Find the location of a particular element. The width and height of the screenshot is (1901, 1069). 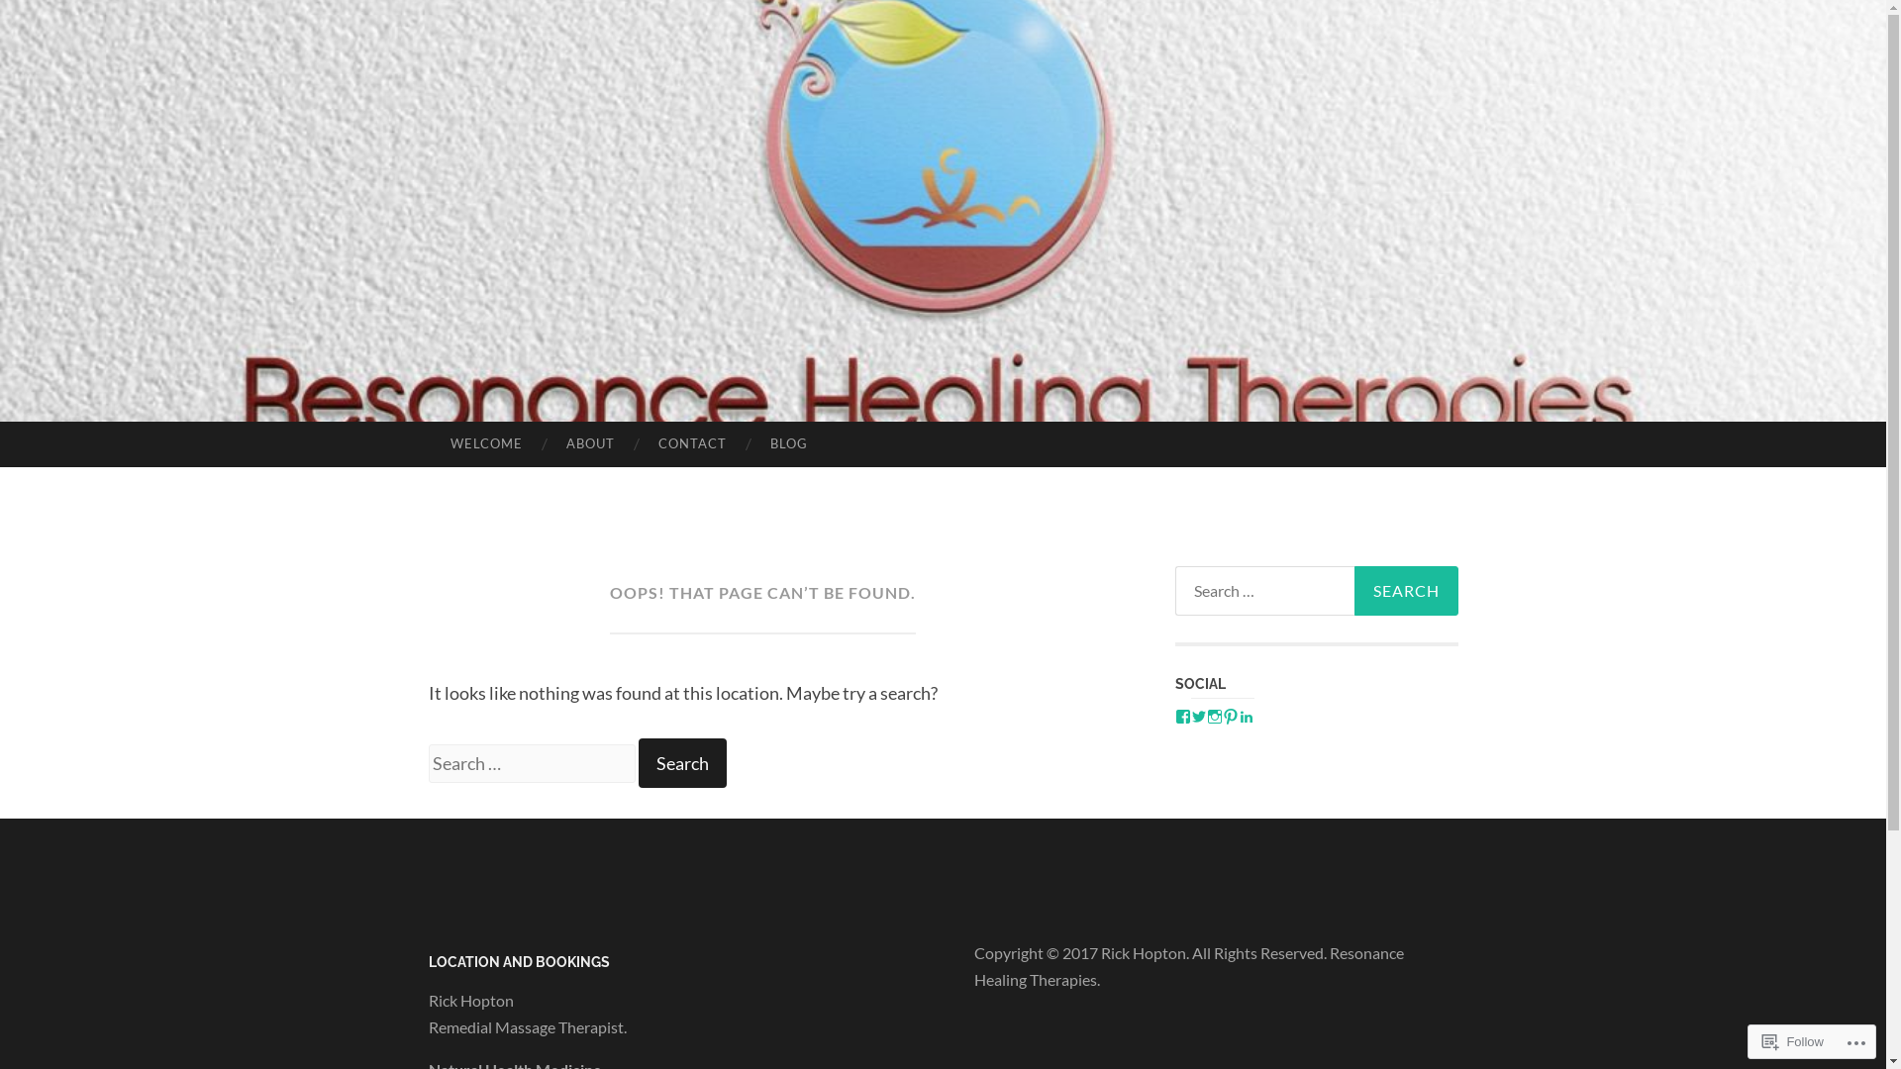

Search is located at coordinates (1406, 591).